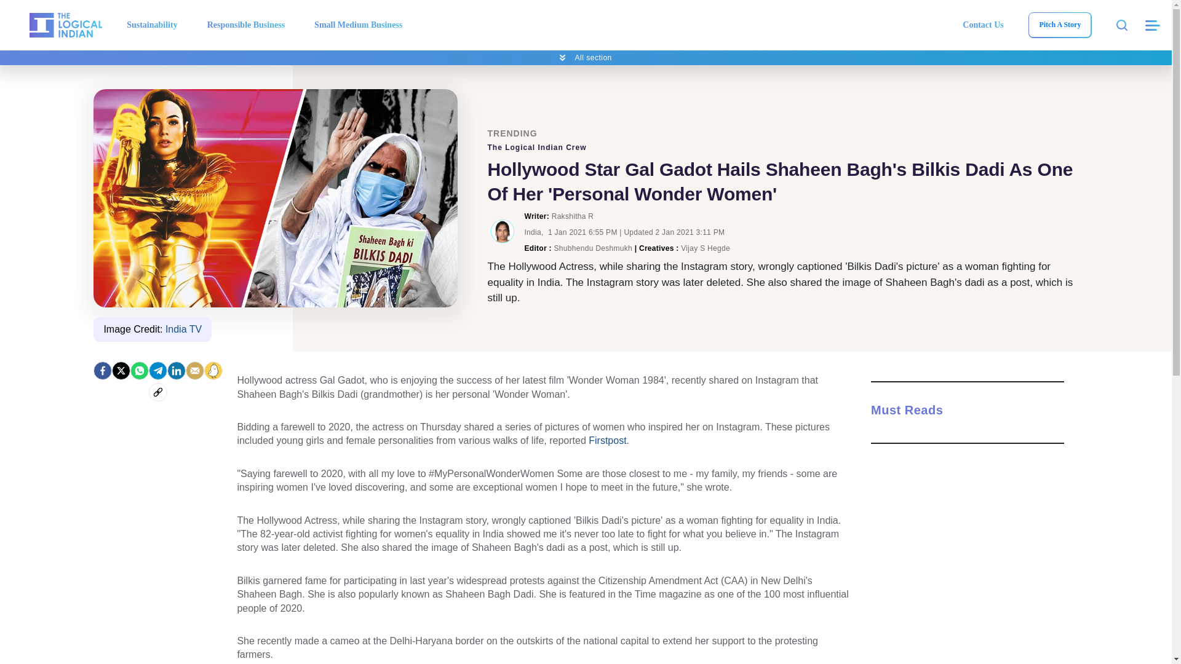 The image size is (1181, 664). Describe the element at coordinates (176, 370) in the screenshot. I see `LinkedIn` at that location.